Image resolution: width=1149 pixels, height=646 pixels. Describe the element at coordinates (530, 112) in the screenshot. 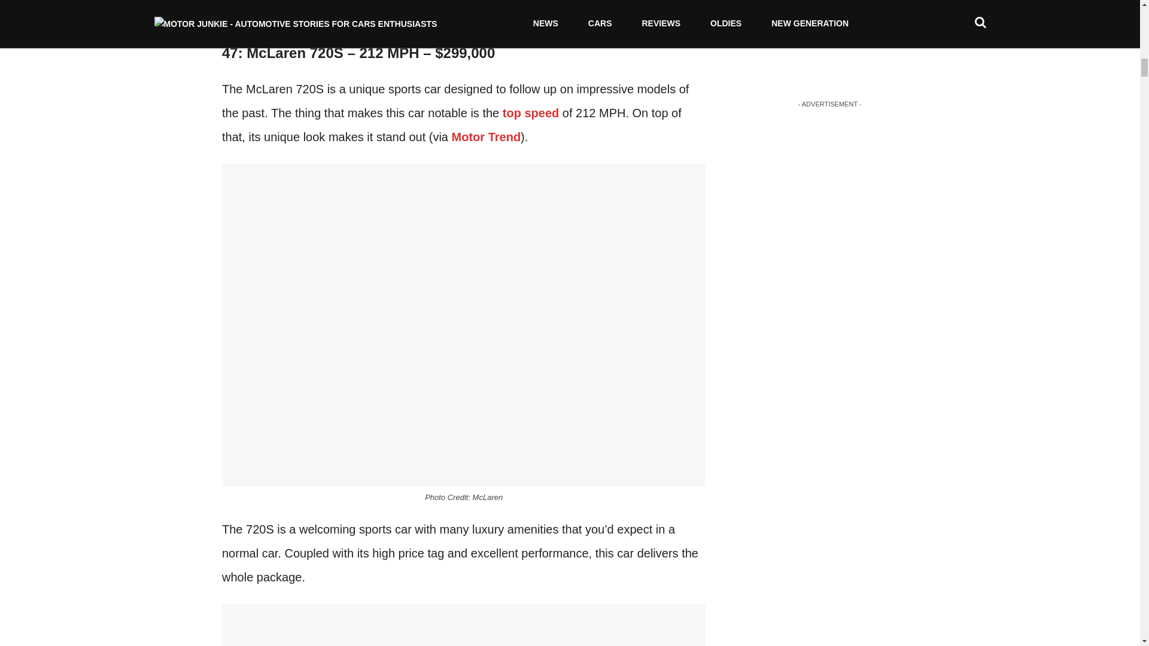

I see `top speed` at that location.